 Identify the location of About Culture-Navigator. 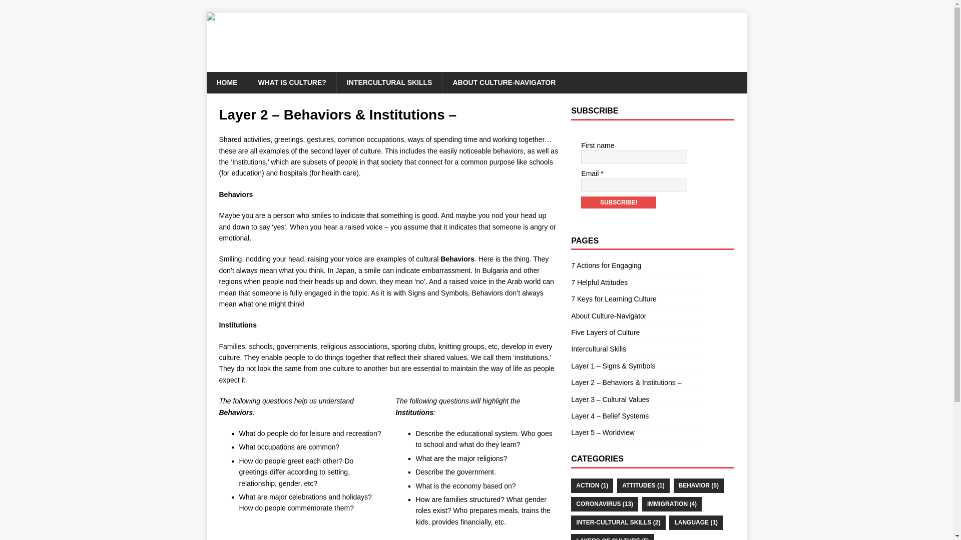
(652, 316).